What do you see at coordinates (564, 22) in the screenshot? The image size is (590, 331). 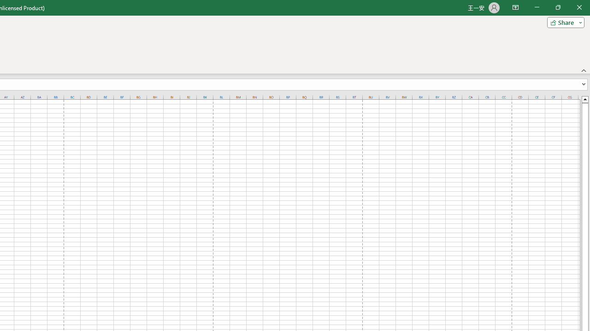 I see `Share` at bounding box center [564, 22].